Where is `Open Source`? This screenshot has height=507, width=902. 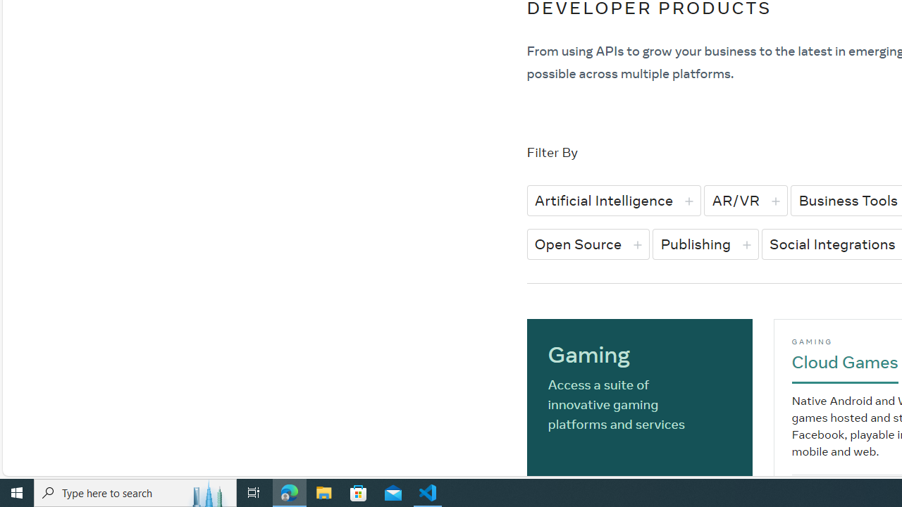 Open Source is located at coordinates (588, 244).